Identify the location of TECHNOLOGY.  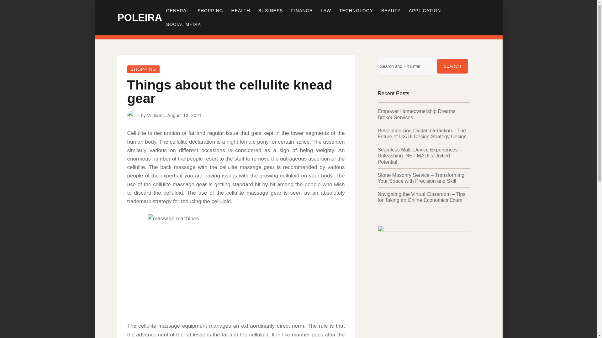
(356, 11).